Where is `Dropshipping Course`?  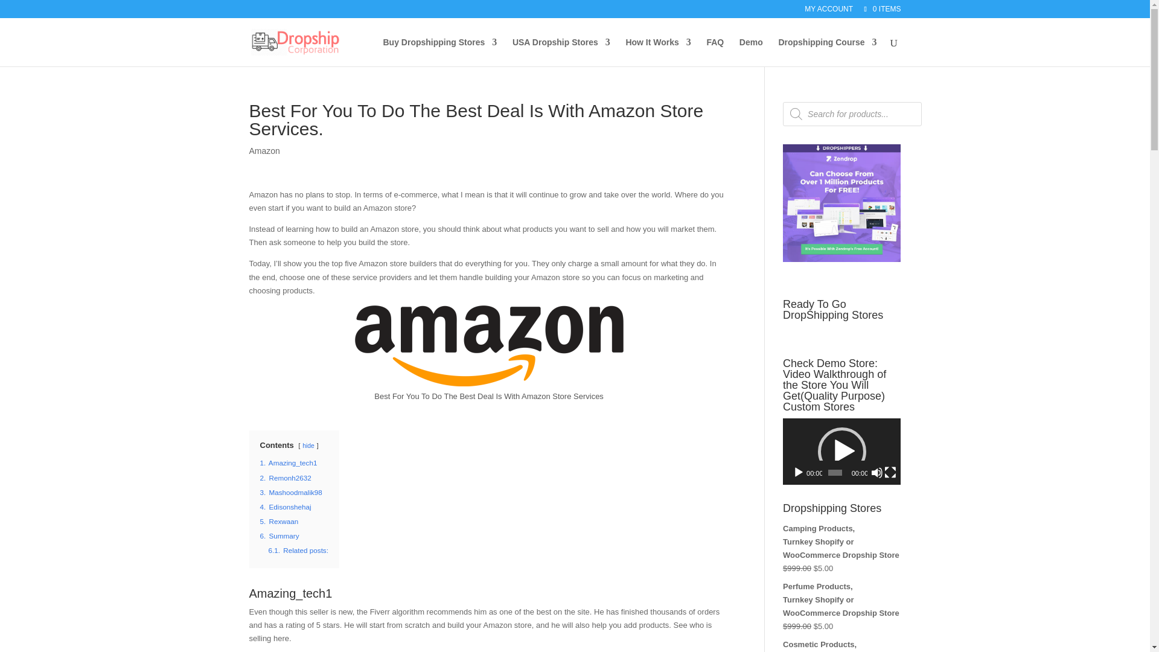
Dropshipping Course is located at coordinates (827, 52).